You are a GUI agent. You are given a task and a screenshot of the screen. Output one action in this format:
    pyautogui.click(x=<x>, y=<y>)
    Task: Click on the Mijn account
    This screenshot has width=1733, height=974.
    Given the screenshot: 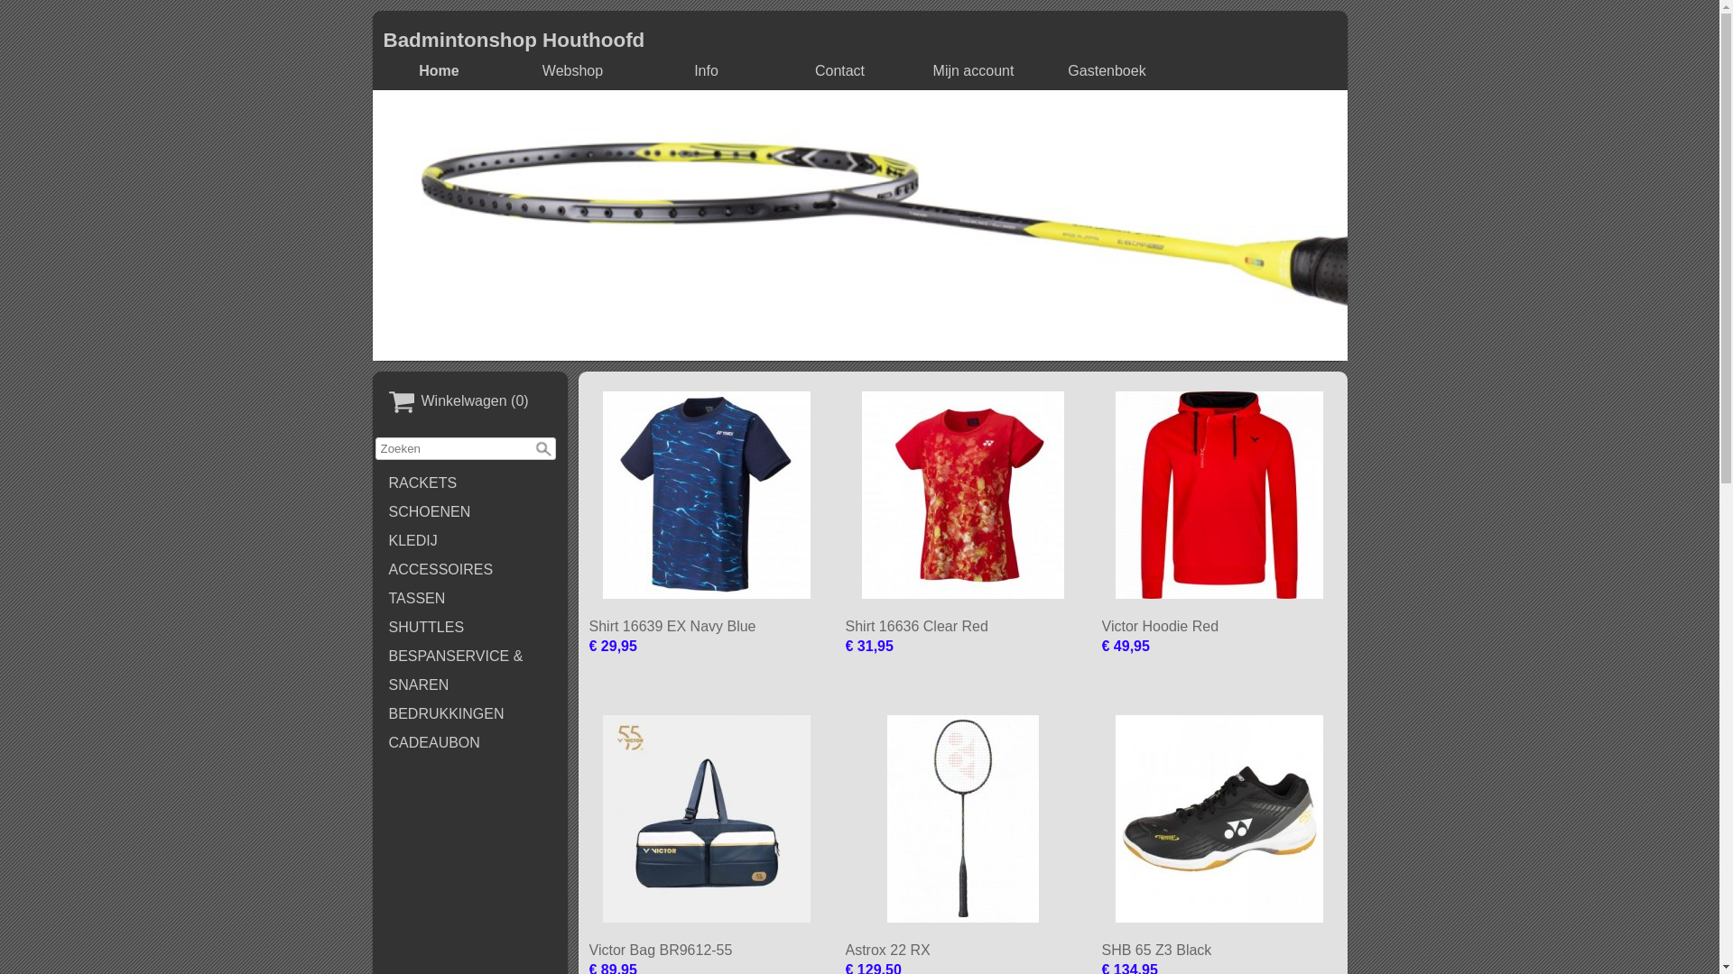 What is the action you would take?
    pyautogui.click(x=973, y=71)
    